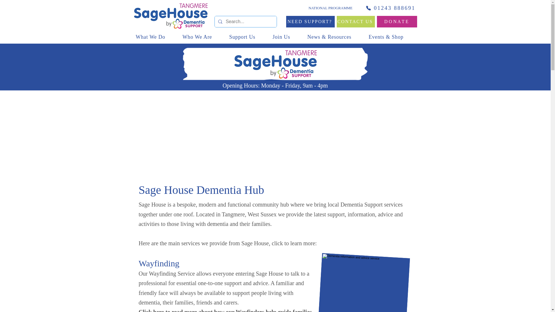 This screenshot has width=555, height=312. I want to click on D O N A T E, so click(397, 22).